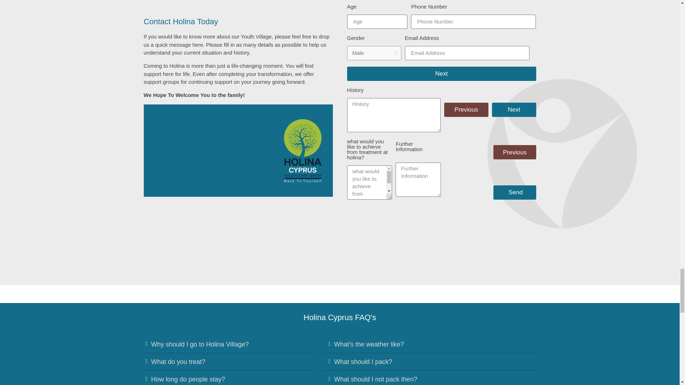 This screenshot has height=385, width=685. Describe the element at coordinates (514, 192) in the screenshot. I see `Send` at that location.